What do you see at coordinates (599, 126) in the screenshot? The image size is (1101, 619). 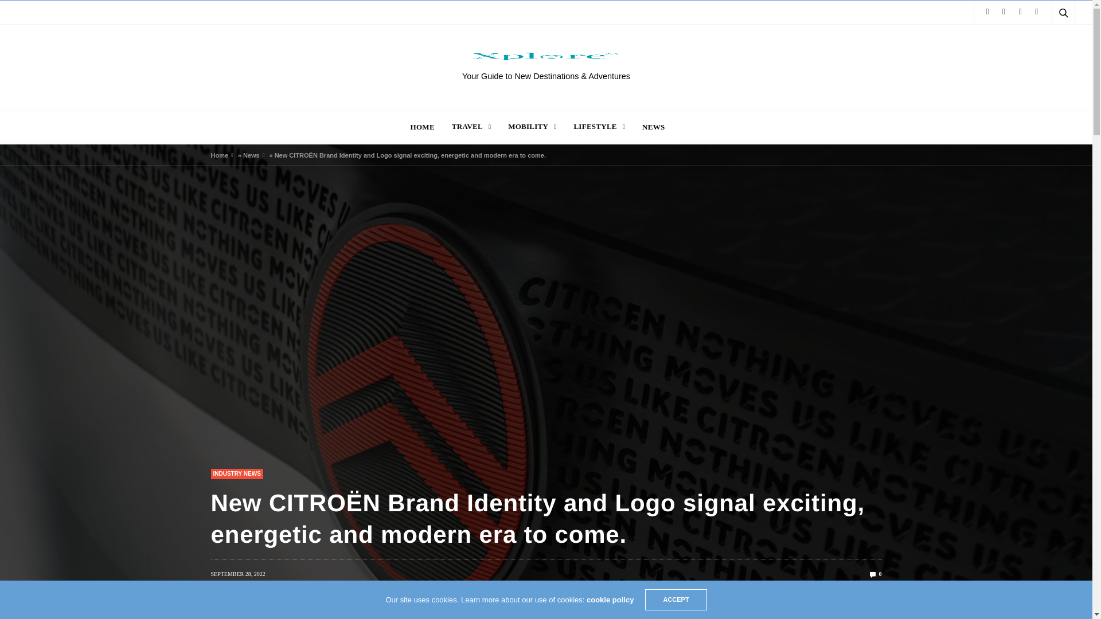 I see `LIFESTYLE` at bounding box center [599, 126].